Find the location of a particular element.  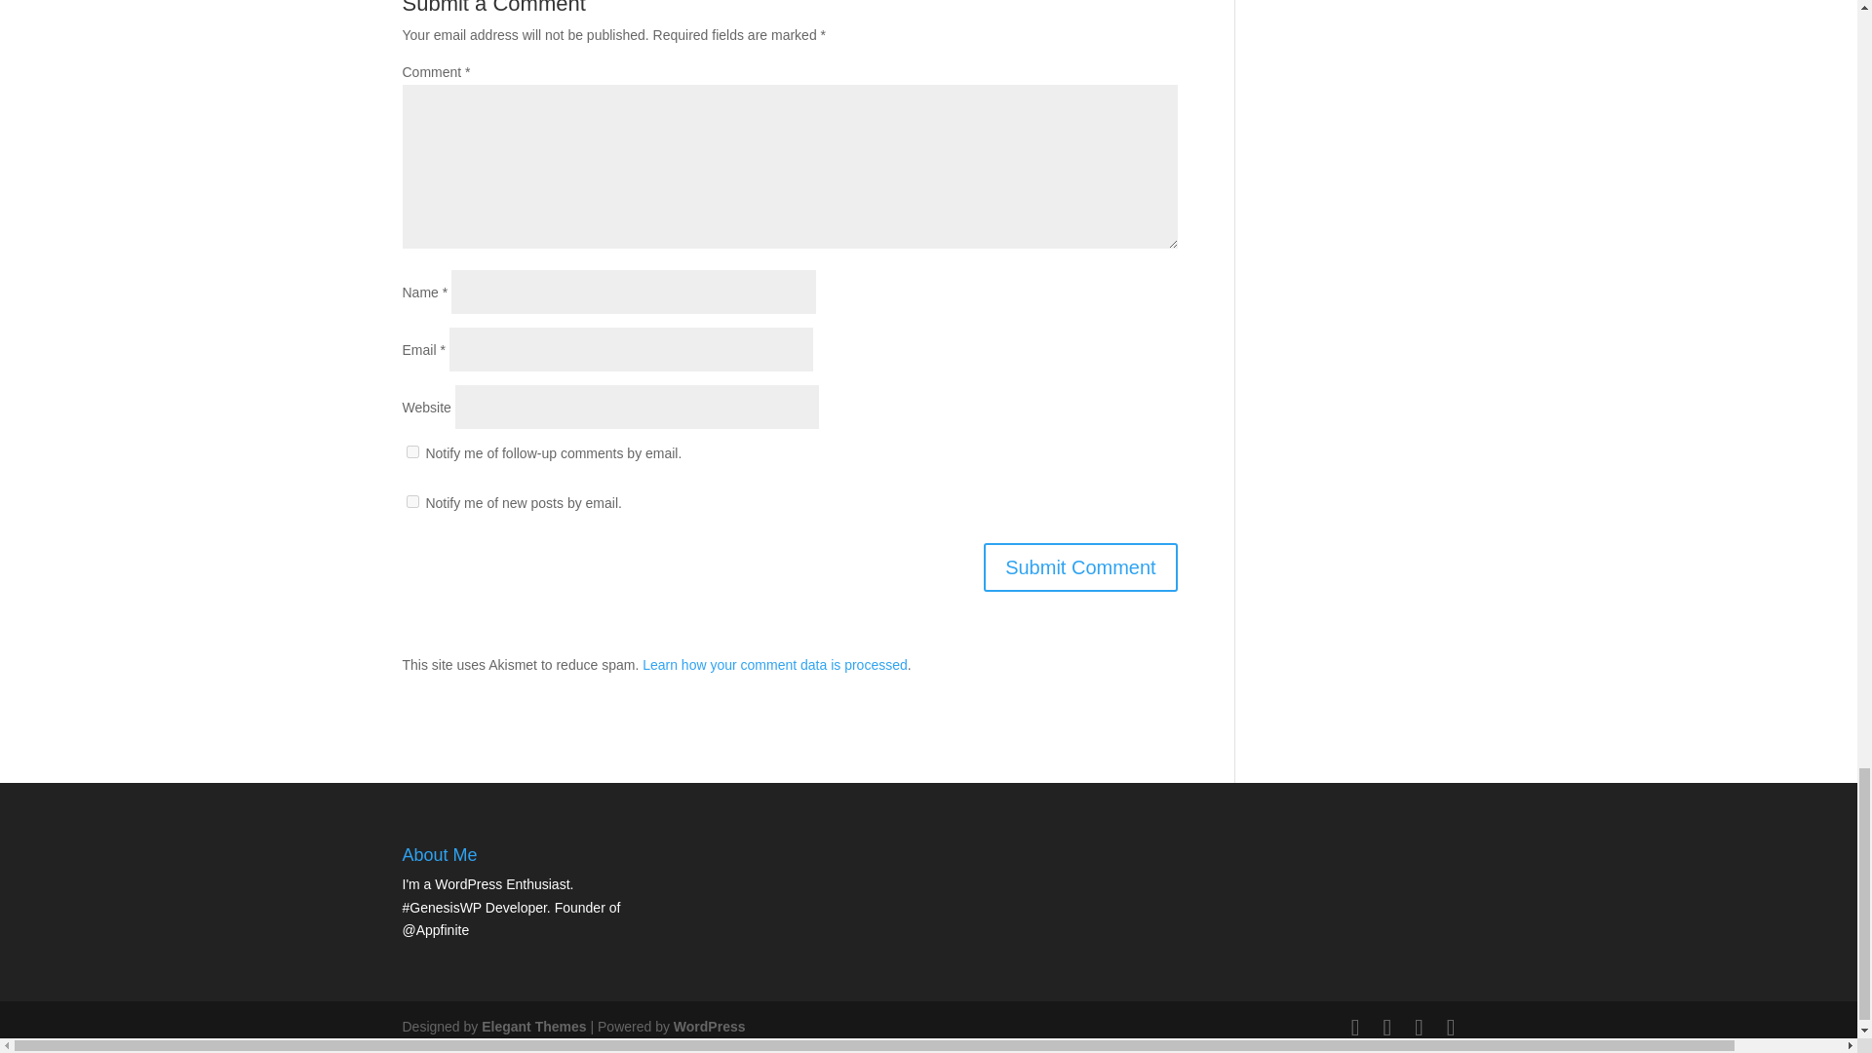

Submit Comment is located at coordinates (1080, 567).